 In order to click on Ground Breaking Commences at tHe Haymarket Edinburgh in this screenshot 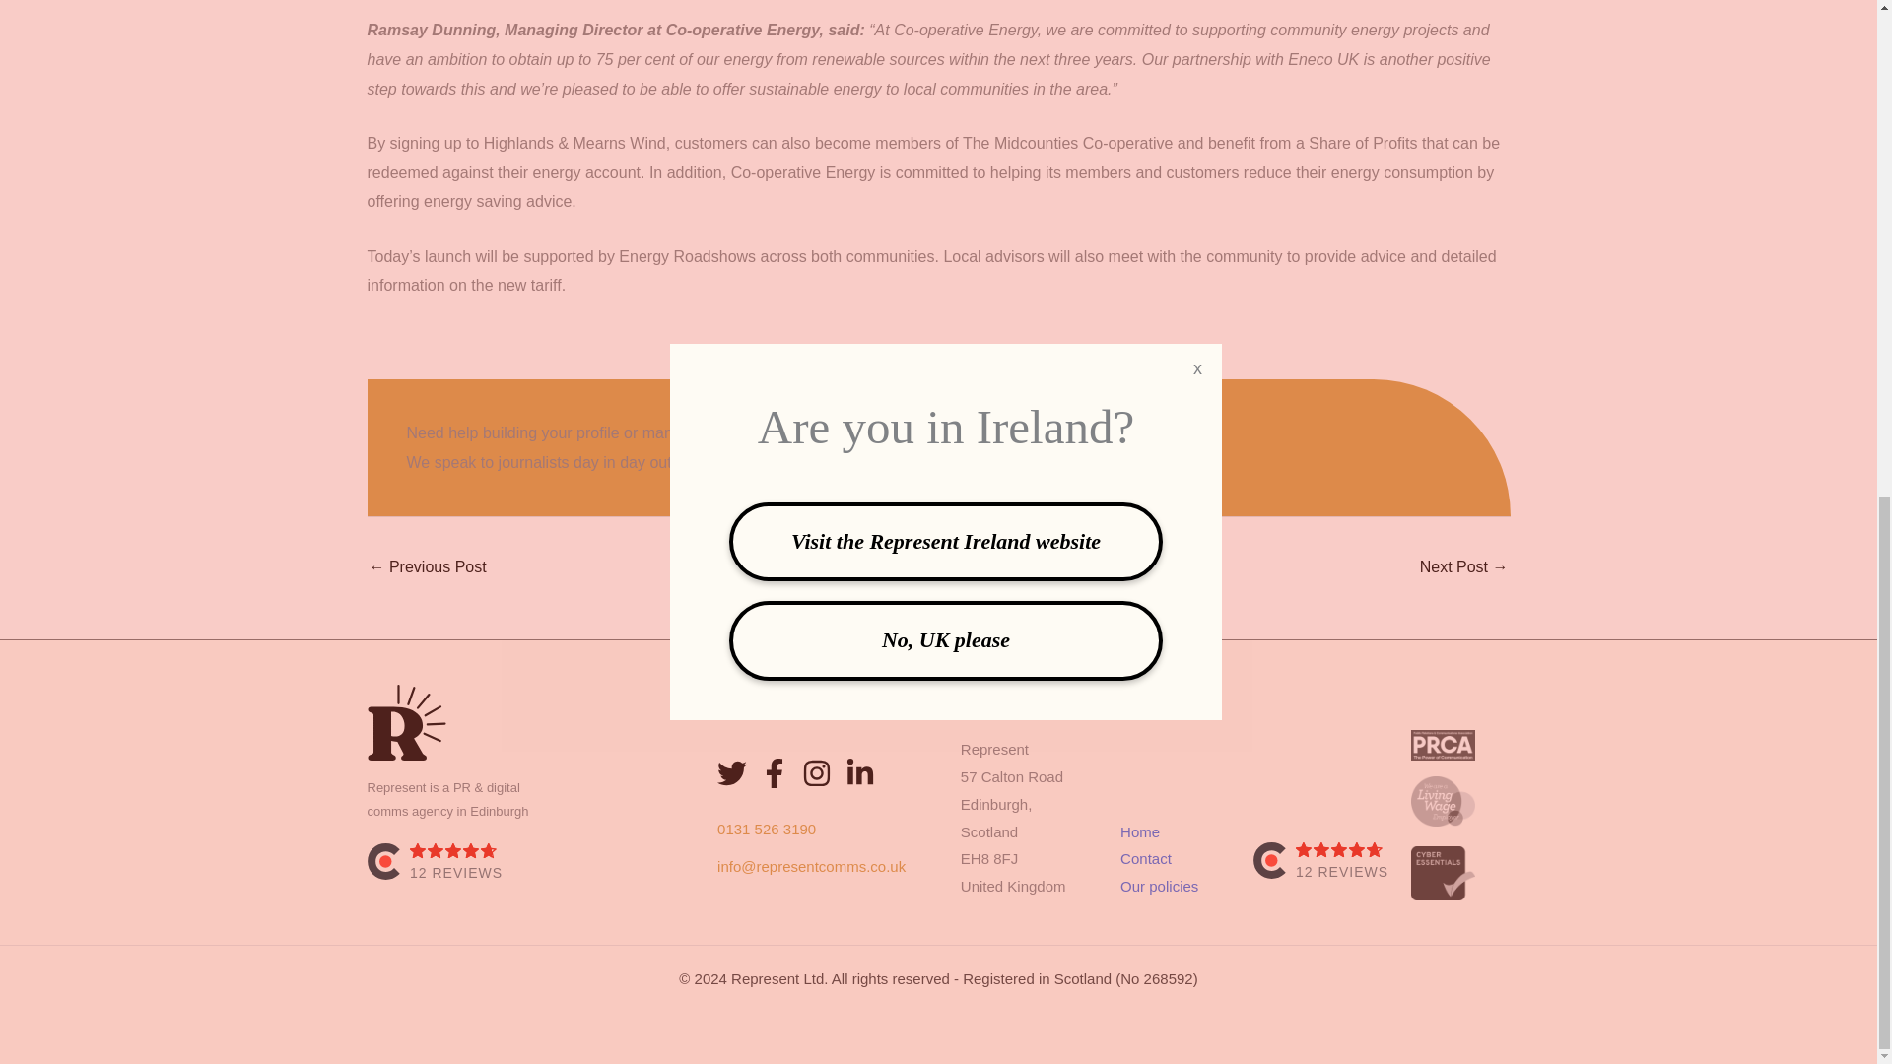, I will do `click(428, 569)`.